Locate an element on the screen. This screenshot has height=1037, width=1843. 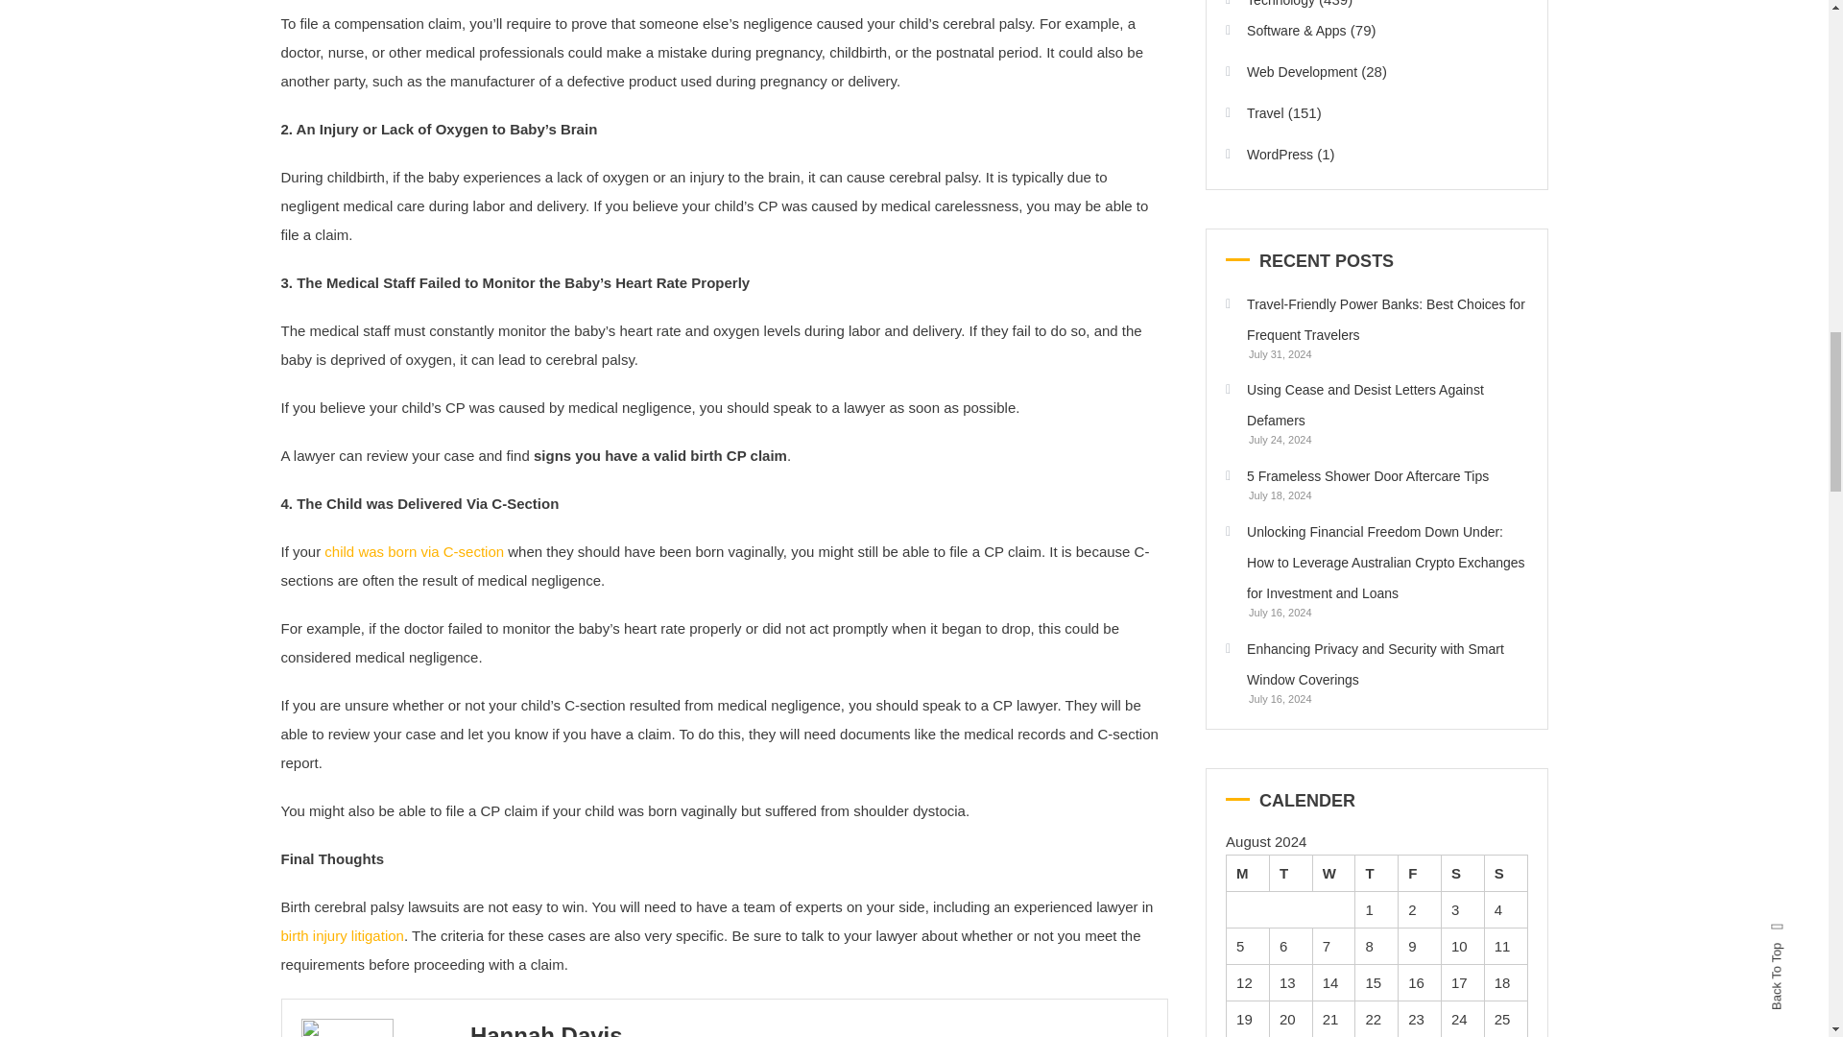
Tuesday is located at coordinates (1290, 872).